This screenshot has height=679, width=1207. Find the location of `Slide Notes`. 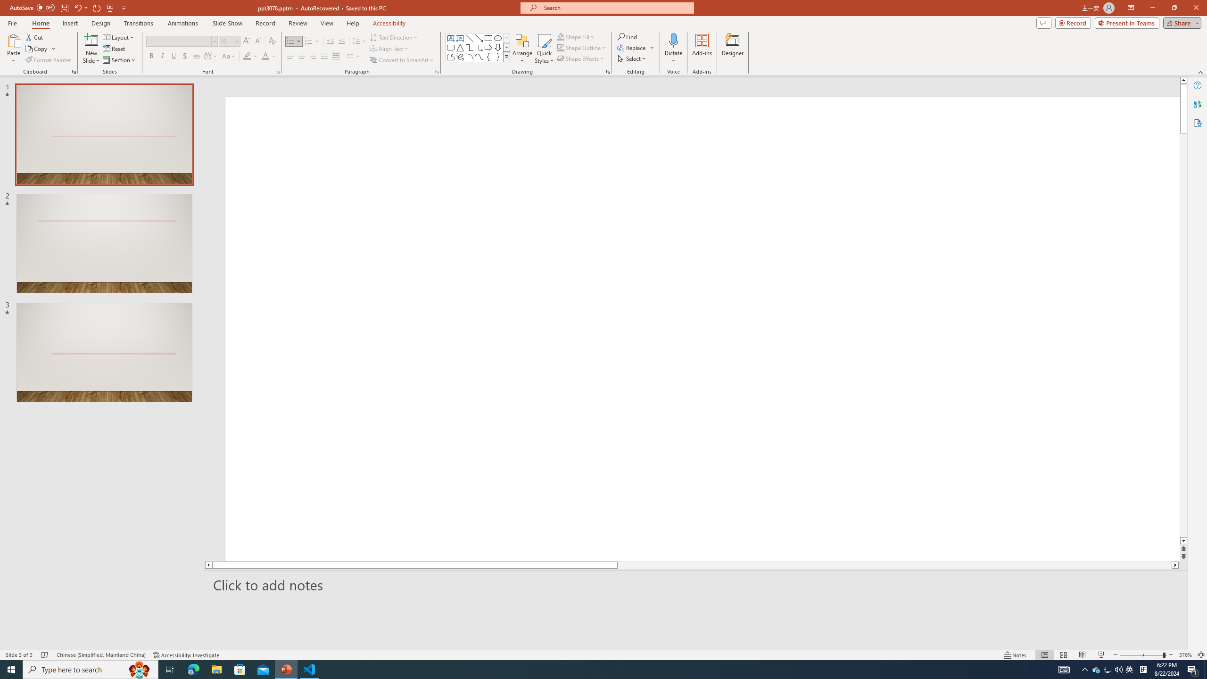

Slide Notes is located at coordinates (696, 585).